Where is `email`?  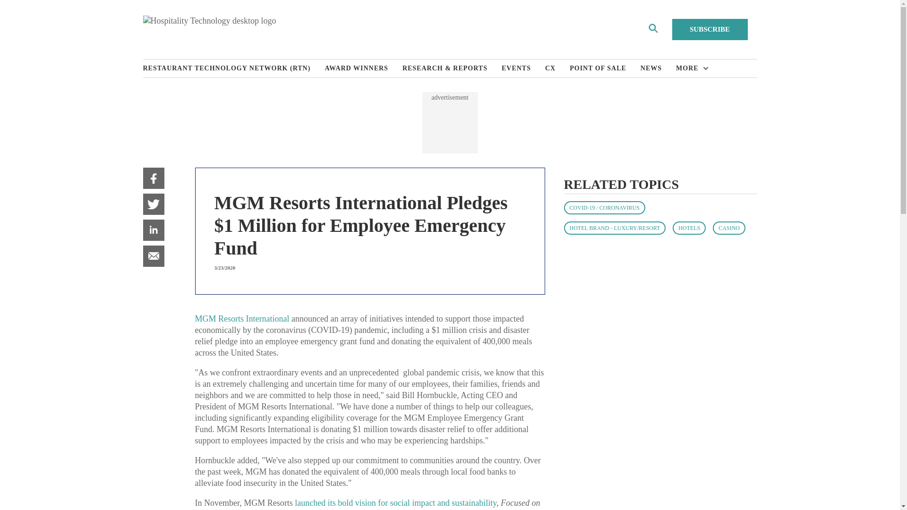 email is located at coordinates (153, 256).